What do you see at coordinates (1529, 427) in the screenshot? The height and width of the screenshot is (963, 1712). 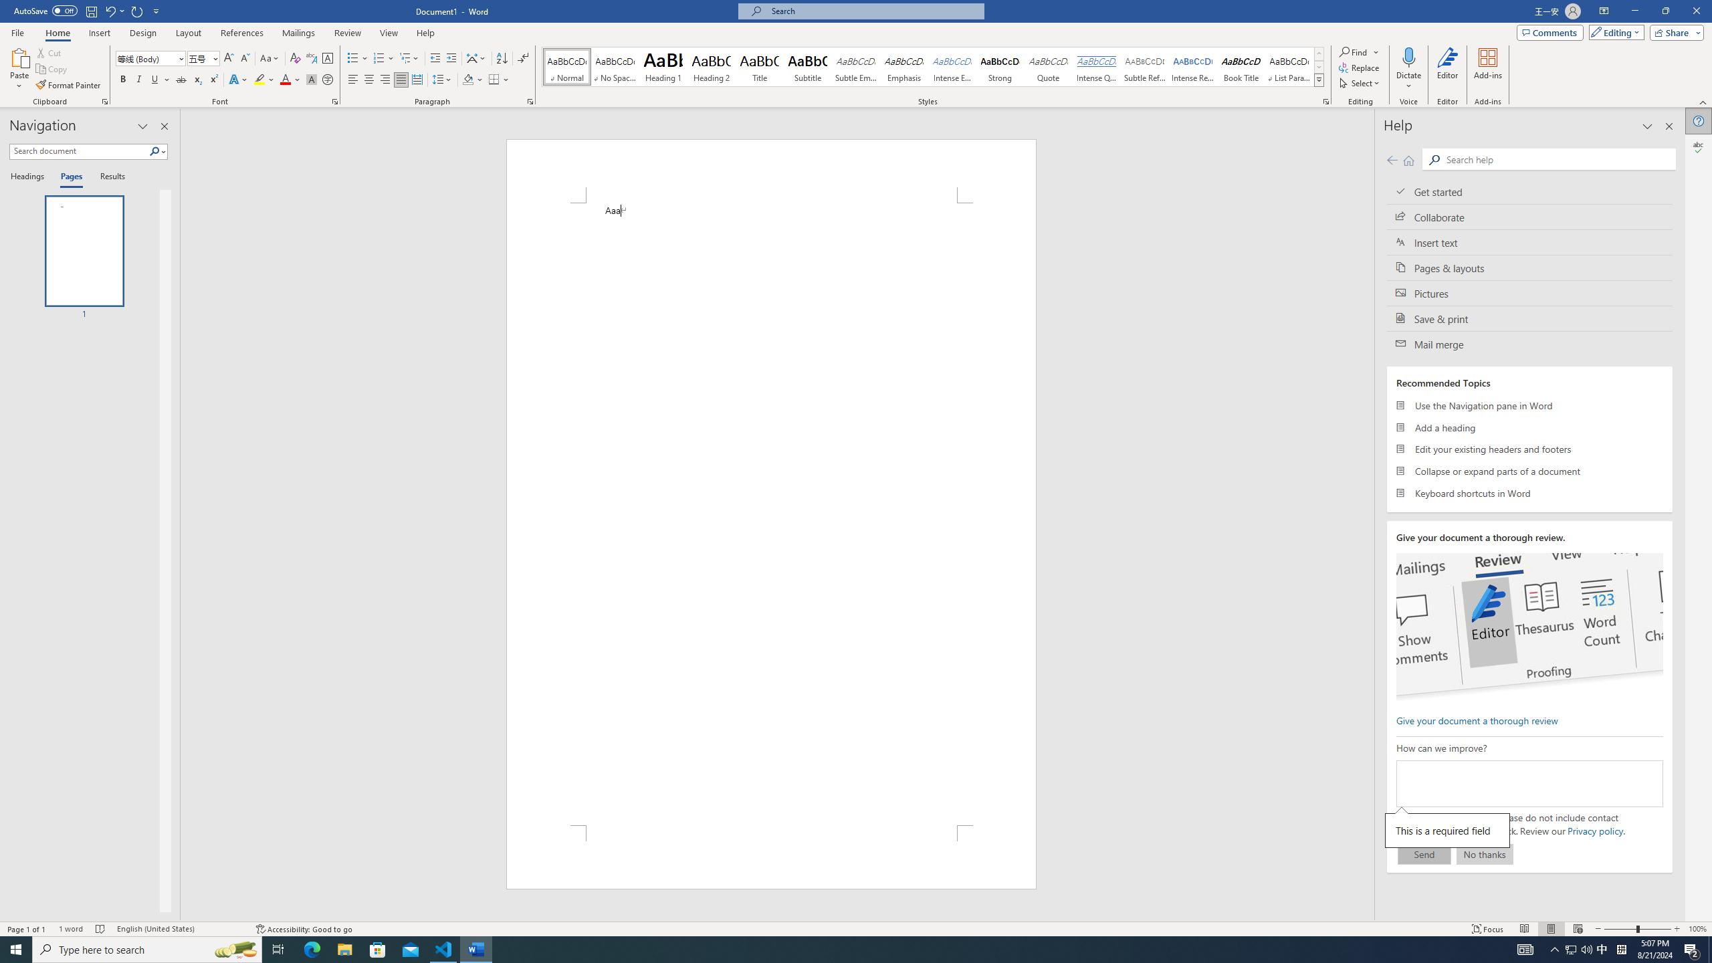 I see `Add a heading` at bounding box center [1529, 427].